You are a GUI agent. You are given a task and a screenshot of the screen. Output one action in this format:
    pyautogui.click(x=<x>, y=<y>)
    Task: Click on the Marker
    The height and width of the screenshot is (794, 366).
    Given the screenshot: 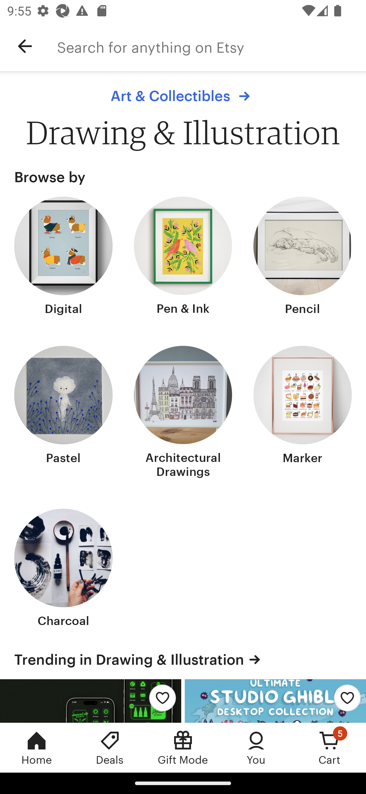 What is the action you would take?
    pyautogui.click(x=302, y=413)
    